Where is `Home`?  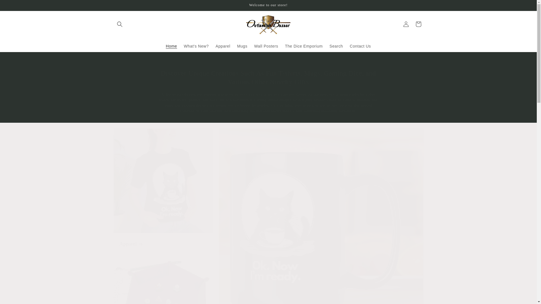
Home is located at coordinates (172, 46).